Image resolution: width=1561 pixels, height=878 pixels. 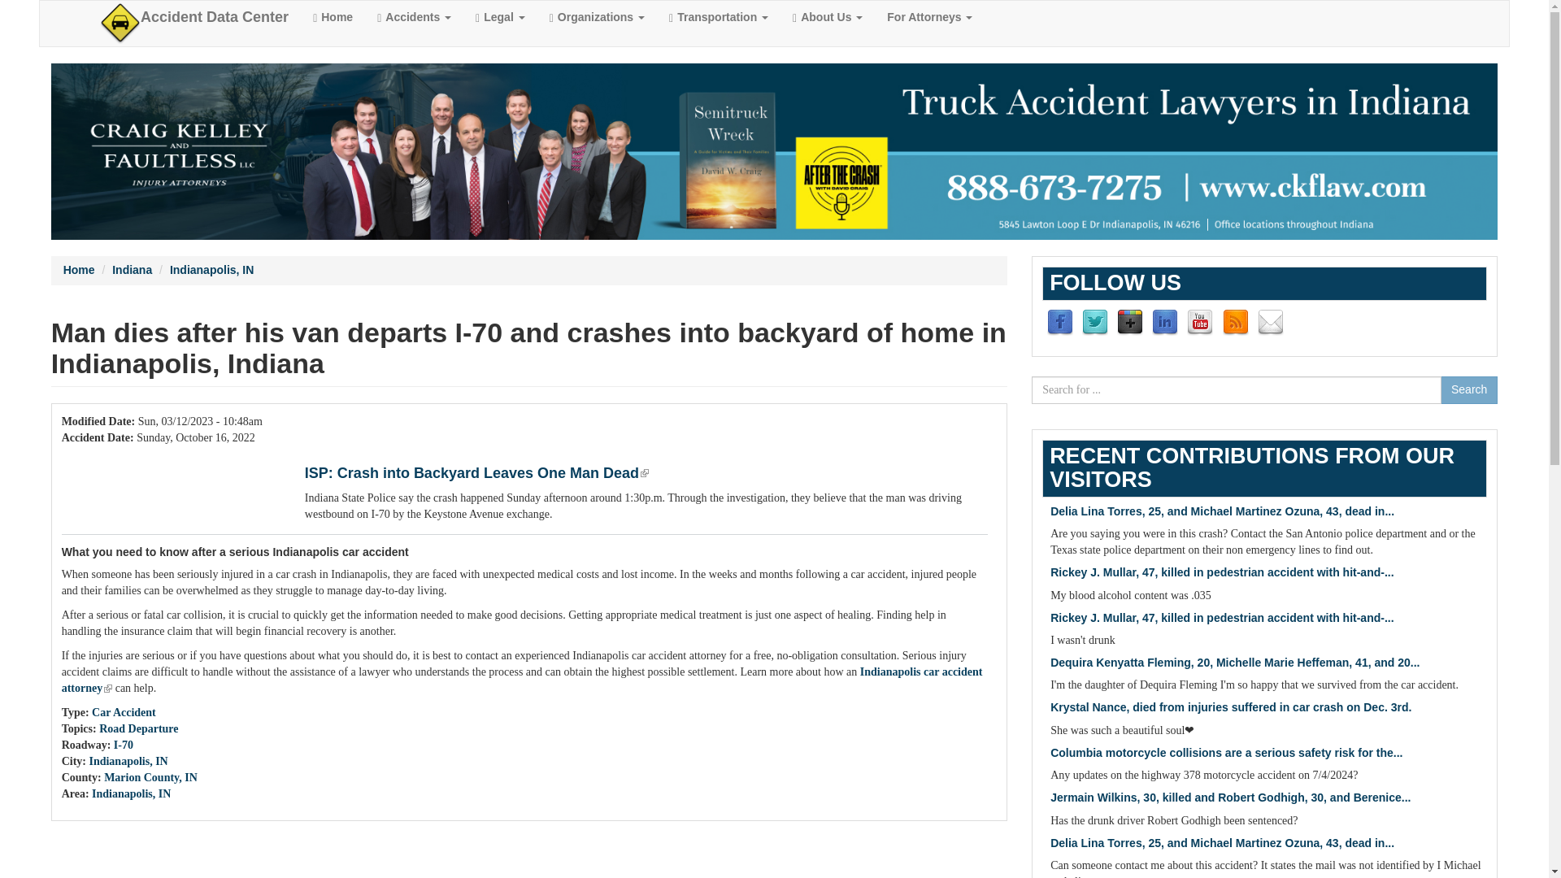 I want to click on For Attorneys, so click(x=929, y=17).